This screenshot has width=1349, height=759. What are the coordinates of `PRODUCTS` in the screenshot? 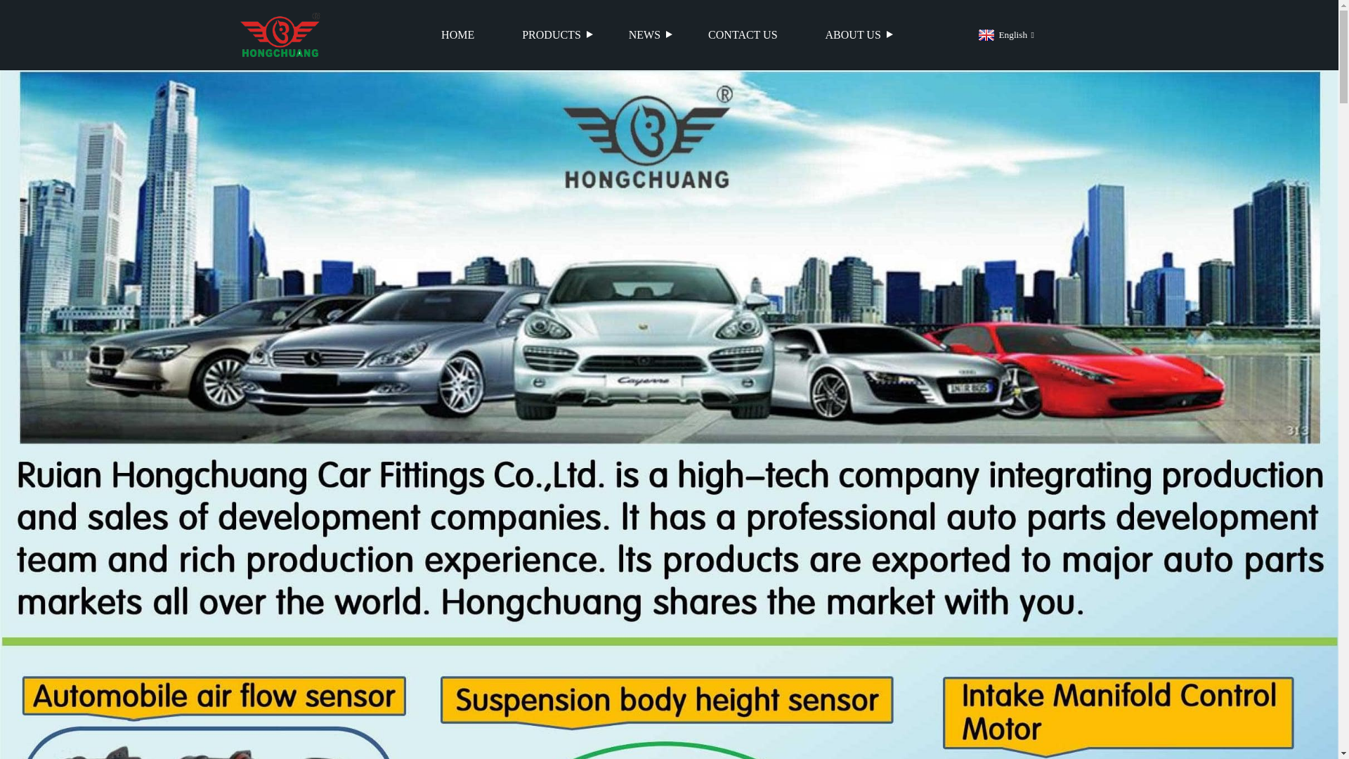 It's located at (551, 35).